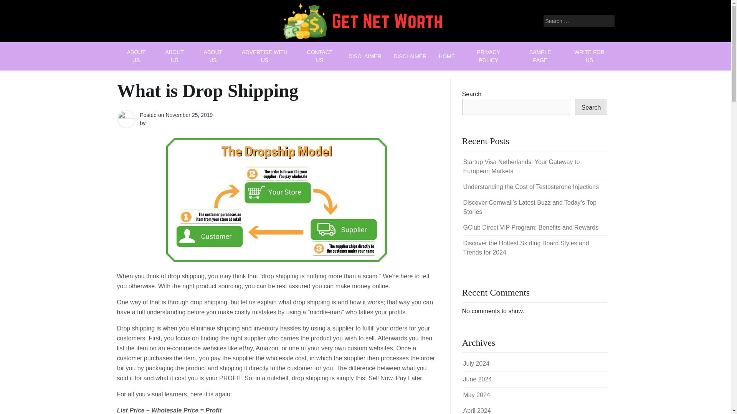  I want to click on ABOUT US, so click(213, 56).